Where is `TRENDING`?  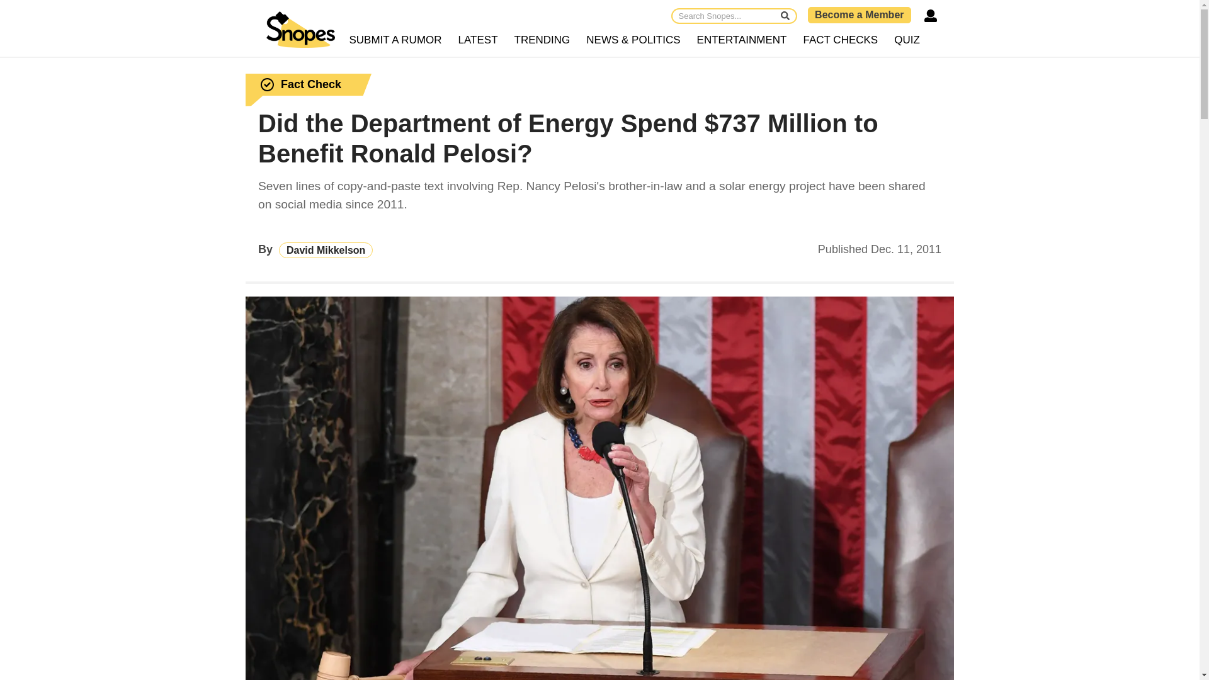 TRENDING is located at coordinates (543, 40).